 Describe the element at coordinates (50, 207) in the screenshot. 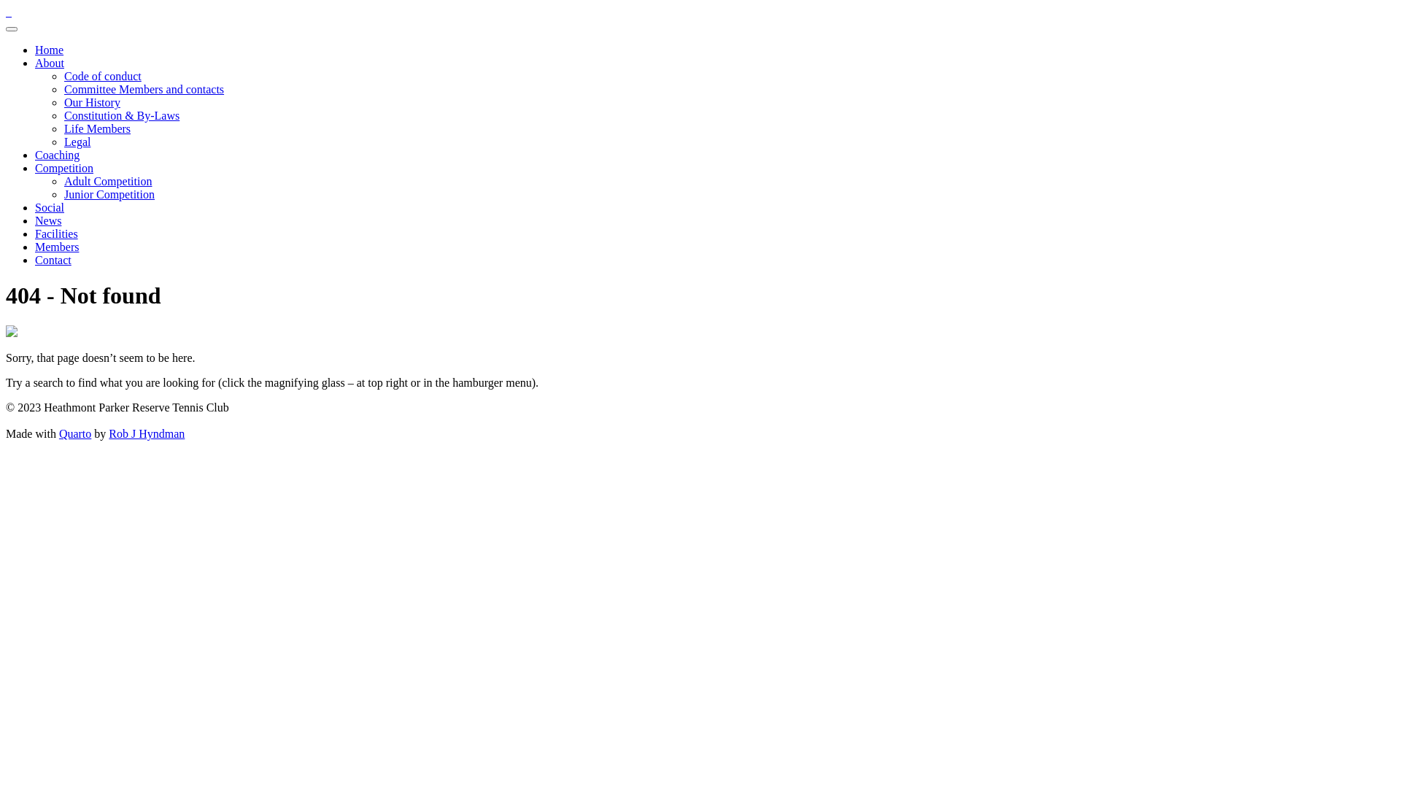

I see `Social` at that location.